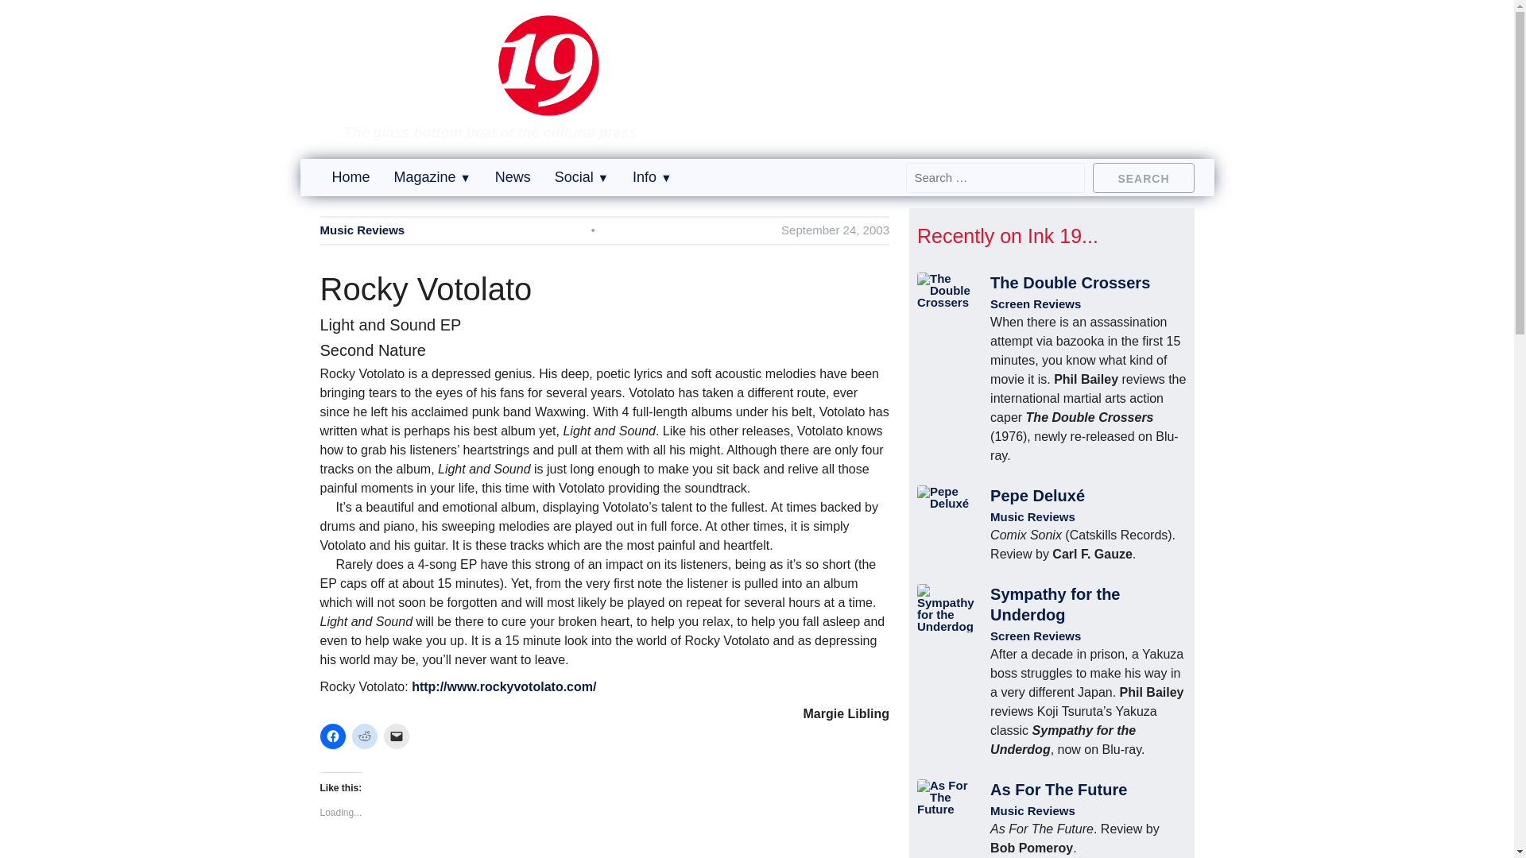 The height and width of the screenshot is (858, 1526). What do you see at coordinates (582, 176) in the screenshot?
I see `Social` at bounding box center [582, 176].